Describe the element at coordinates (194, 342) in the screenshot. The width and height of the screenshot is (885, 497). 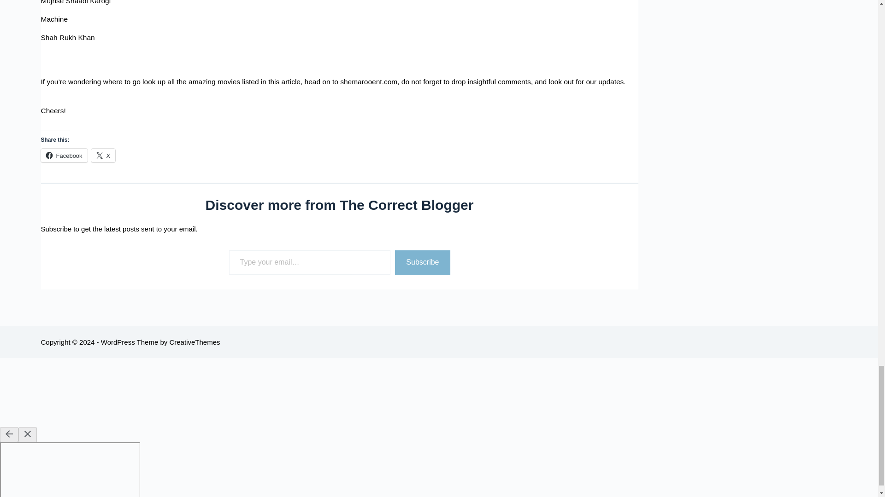
I see `CreativeThemes` at that location.